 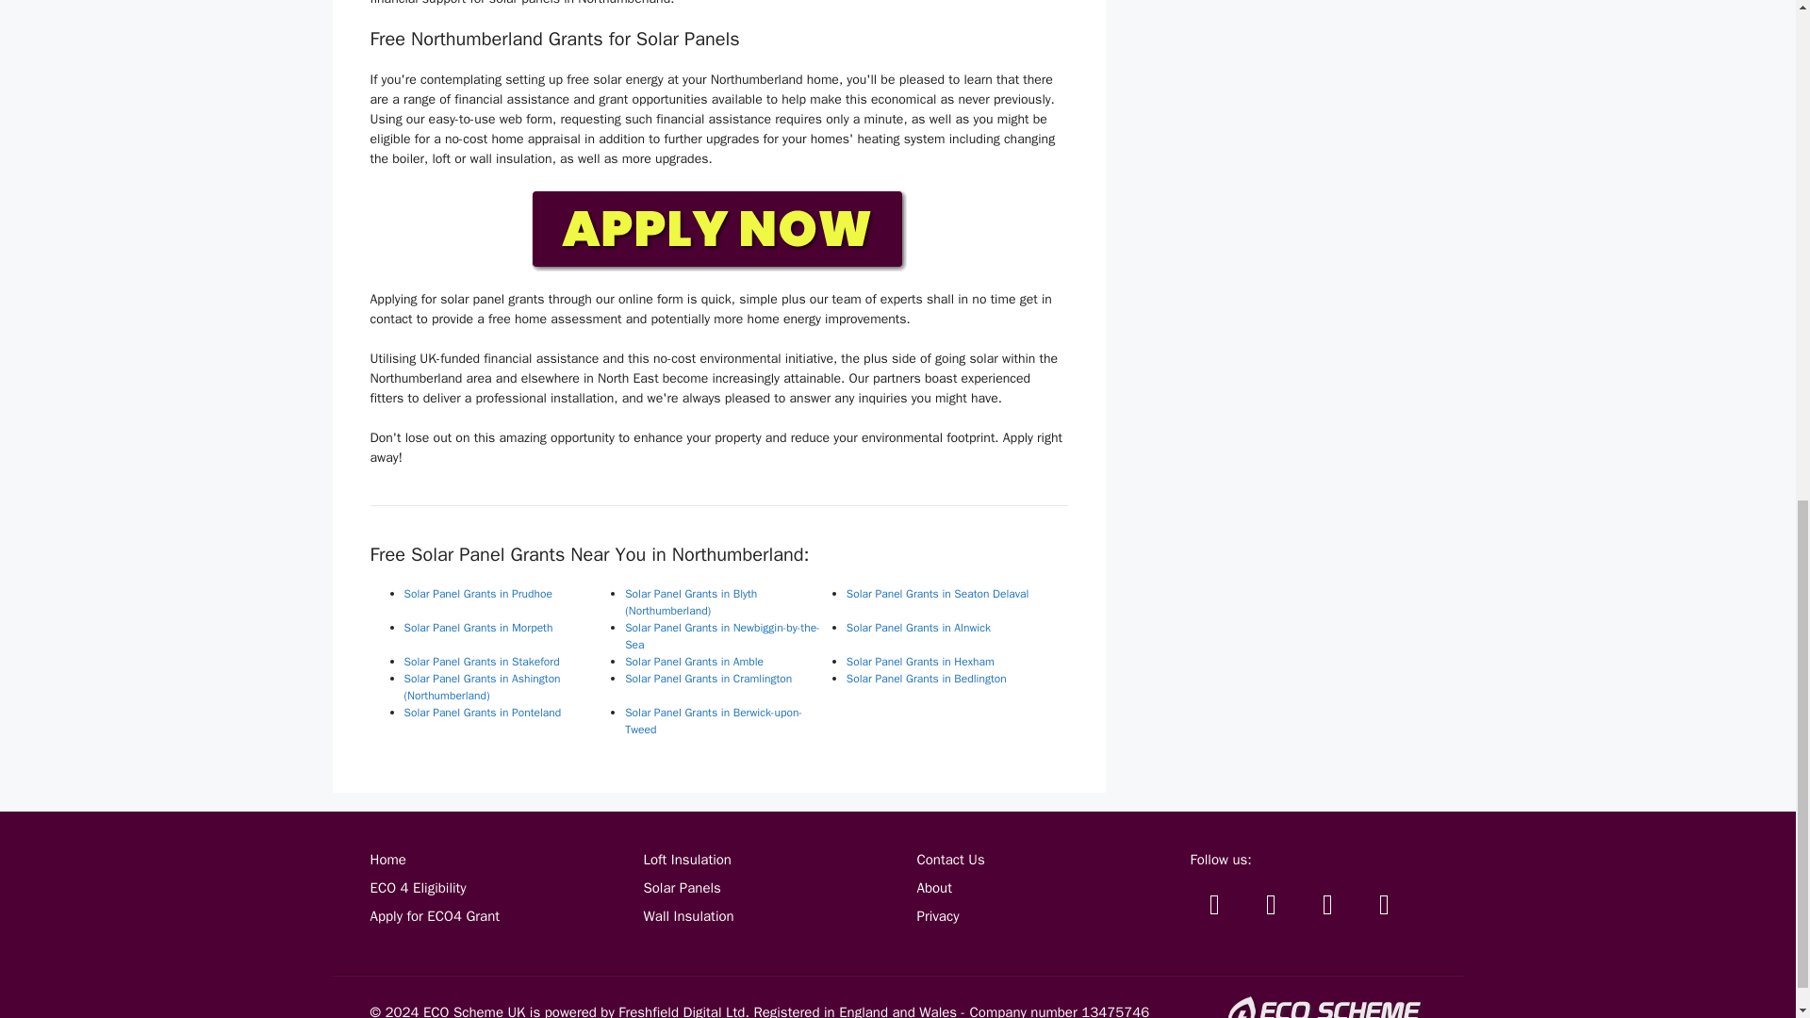 I want to click on Solar Panel Grants in Prudhoe, so click(x=477, y=594).